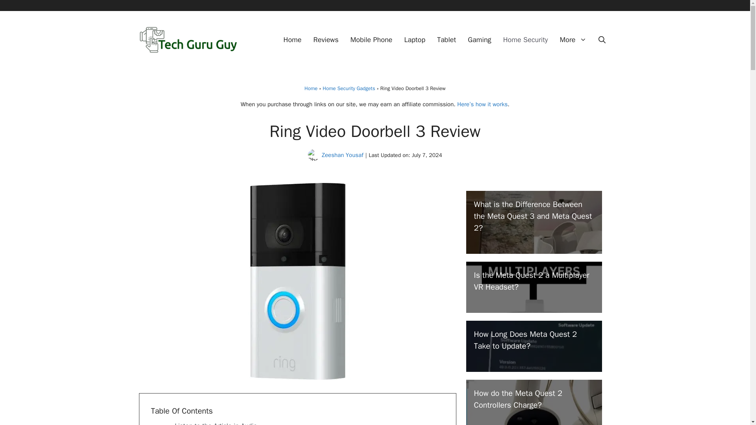 The image size is (756, 425). I want to click on Home, so click(292, 39).